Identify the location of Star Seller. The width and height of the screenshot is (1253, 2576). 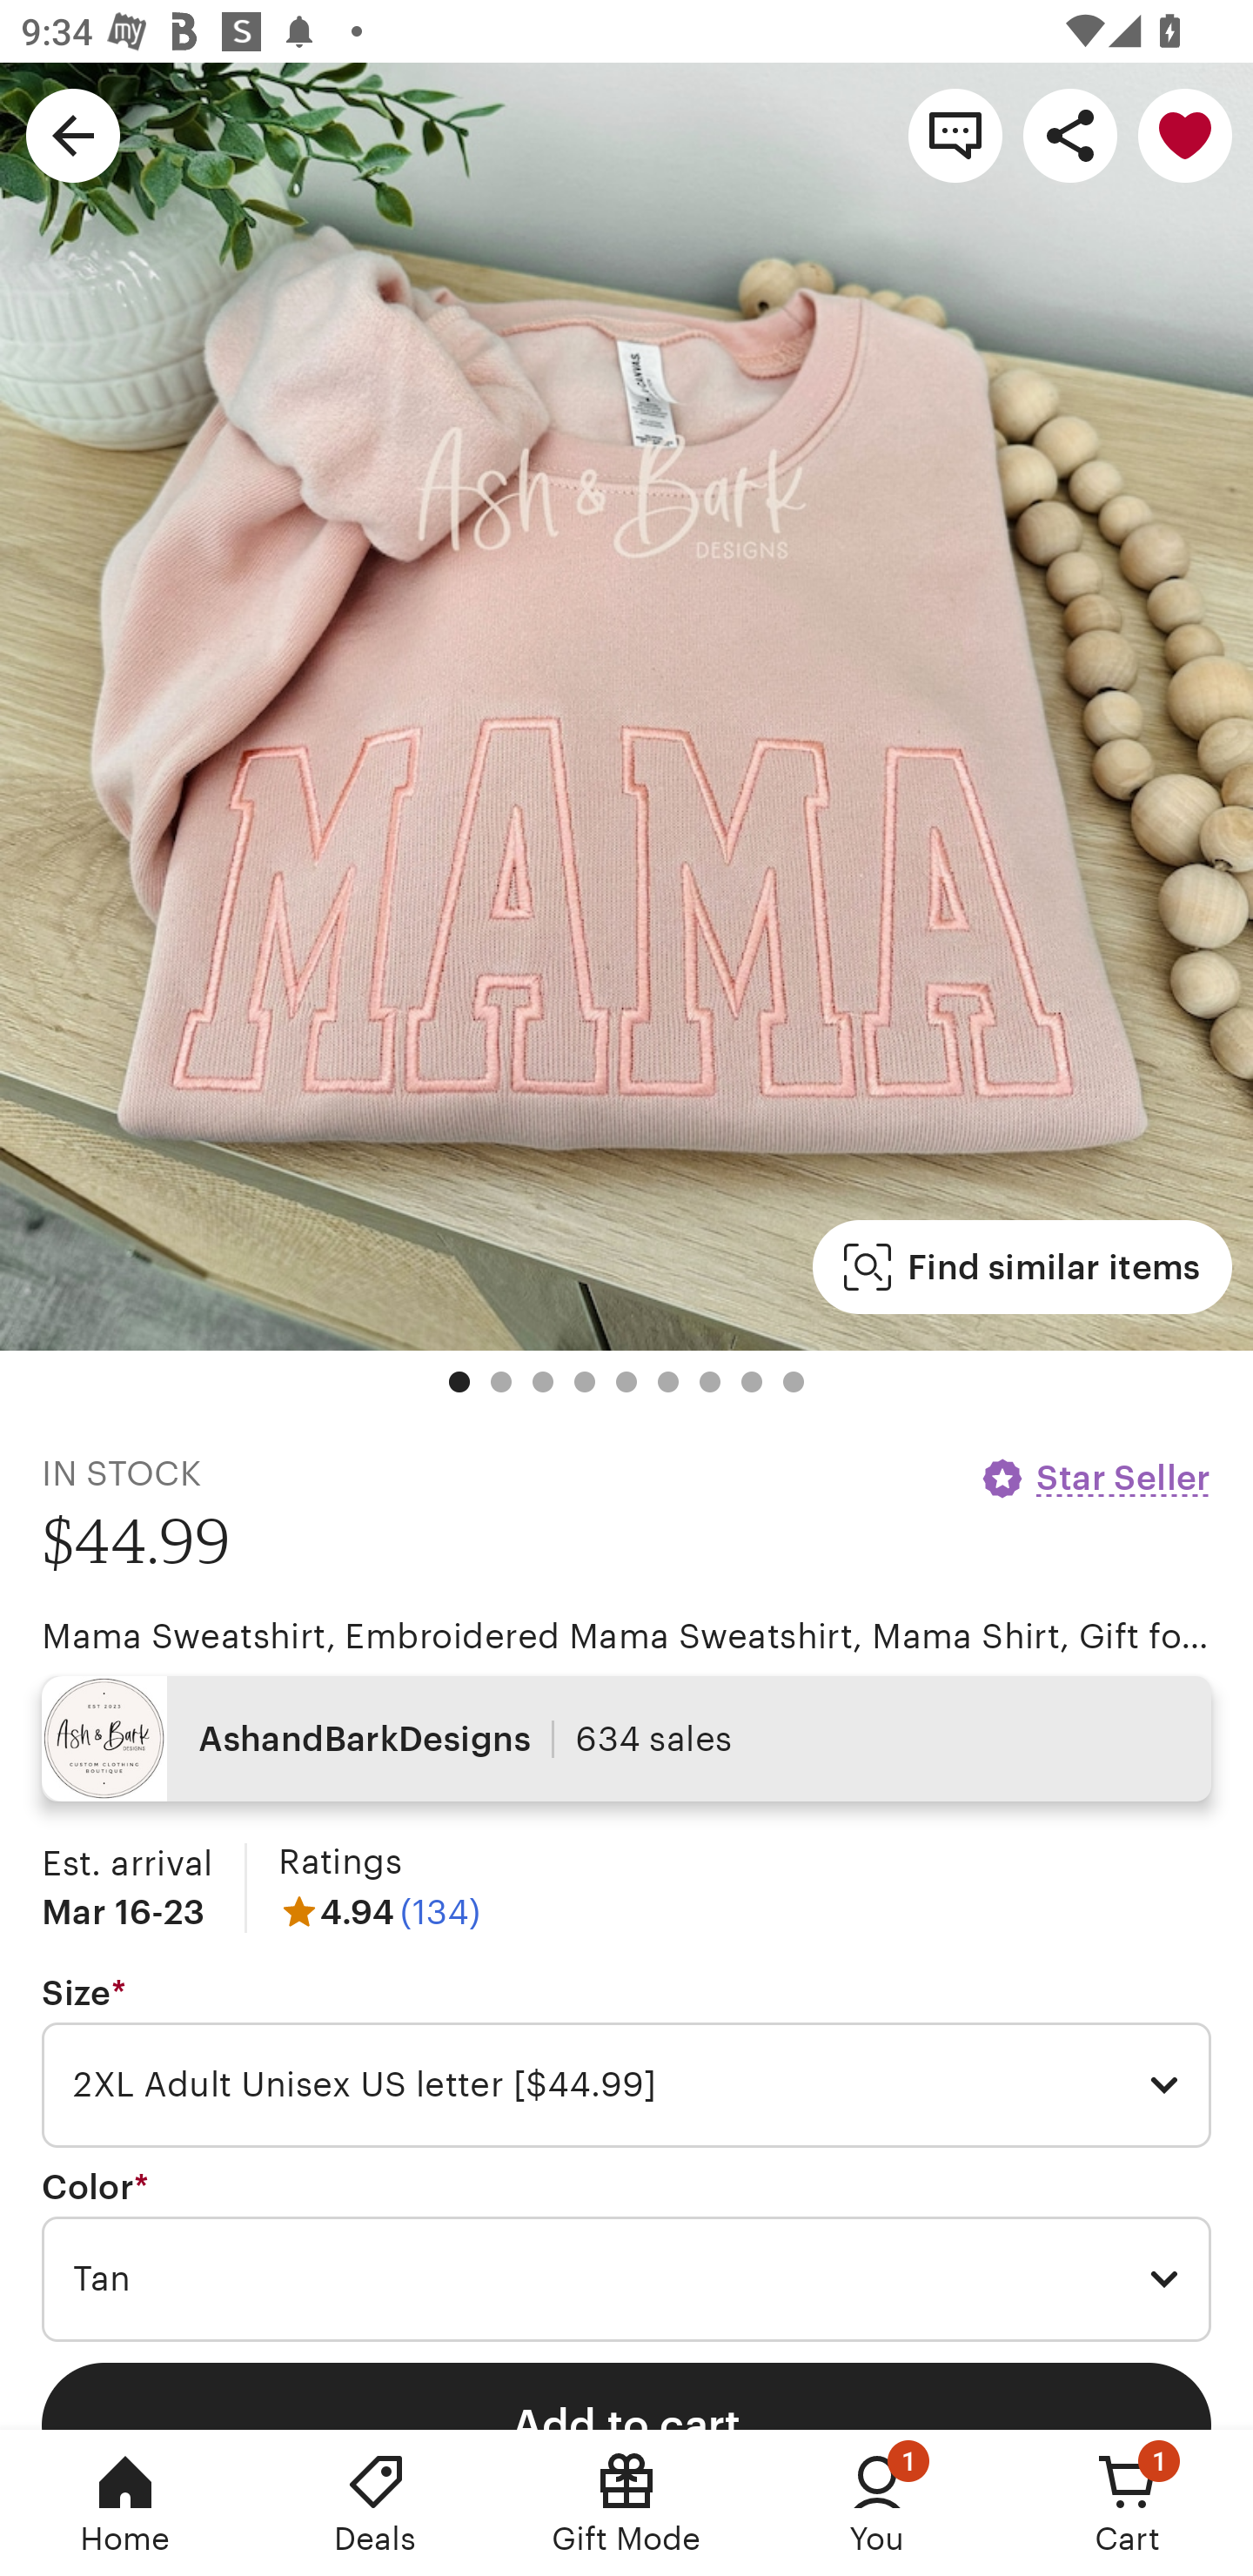
(1095, 1478).